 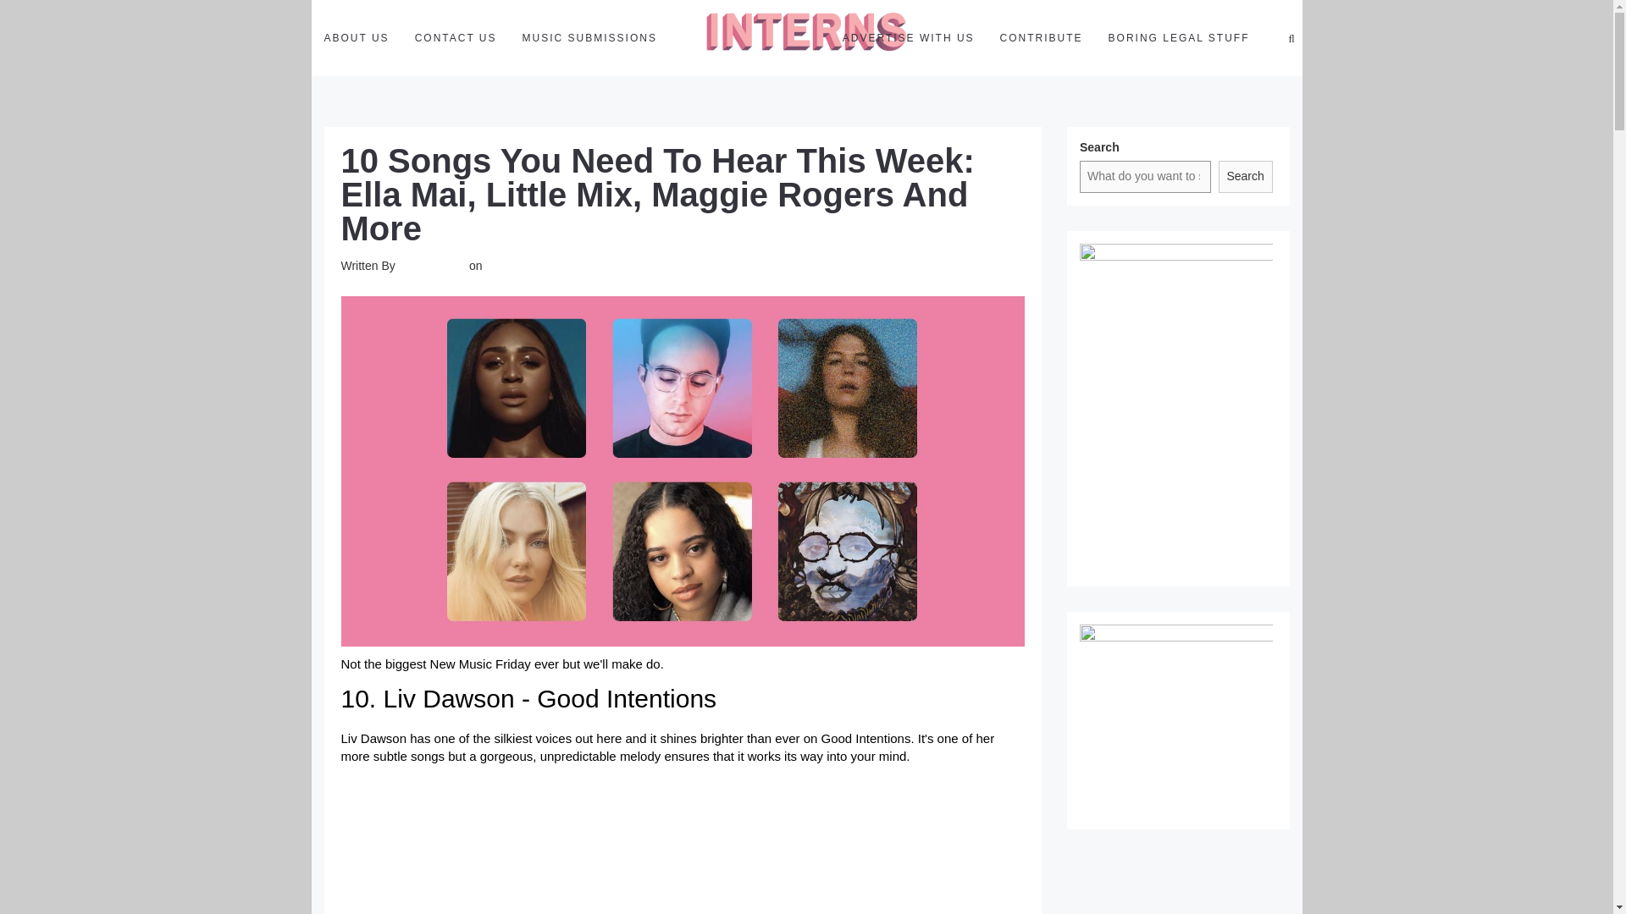 What do you see at coordinates (1179, 37) in the screenshot?
I see `BORING LEGAL STUFF` at bounding box center [1179, 37].